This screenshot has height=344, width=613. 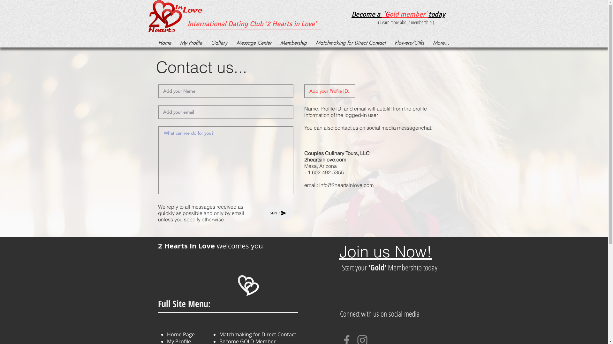 I want to click on Home, so click(x=165, y=43).